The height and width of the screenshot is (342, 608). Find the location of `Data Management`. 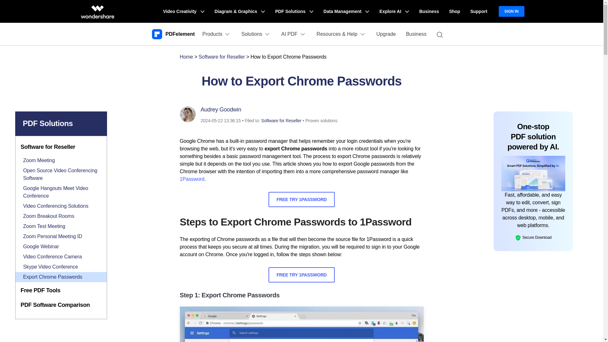

Data Management is located at coordinates (346, 11).